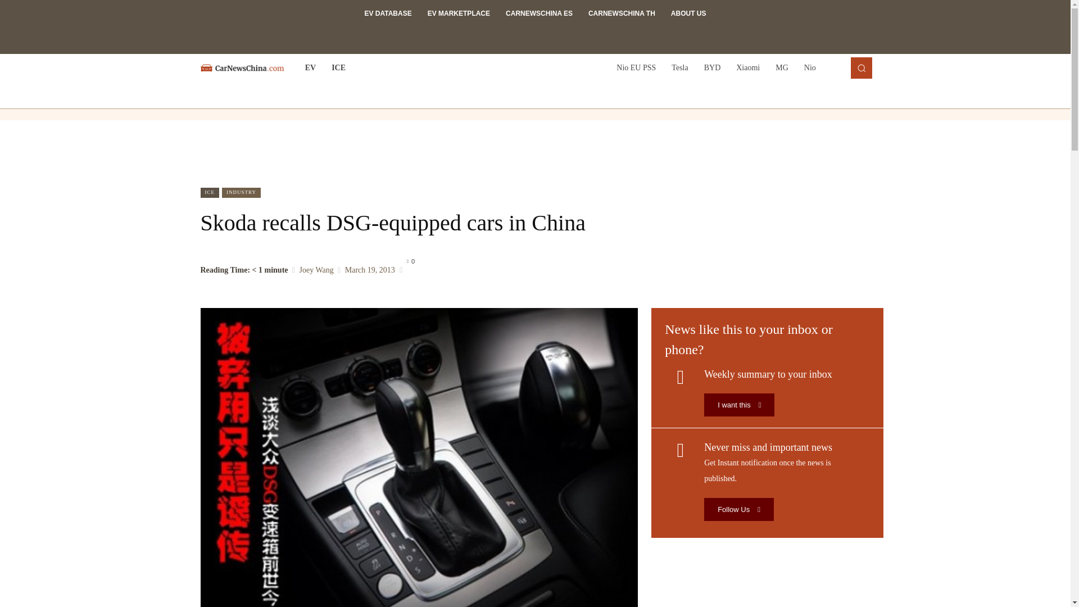  What do you see at coordinates (679, 67) in the screenshot?
I see `Tesla` at bounding box center [679, 67].